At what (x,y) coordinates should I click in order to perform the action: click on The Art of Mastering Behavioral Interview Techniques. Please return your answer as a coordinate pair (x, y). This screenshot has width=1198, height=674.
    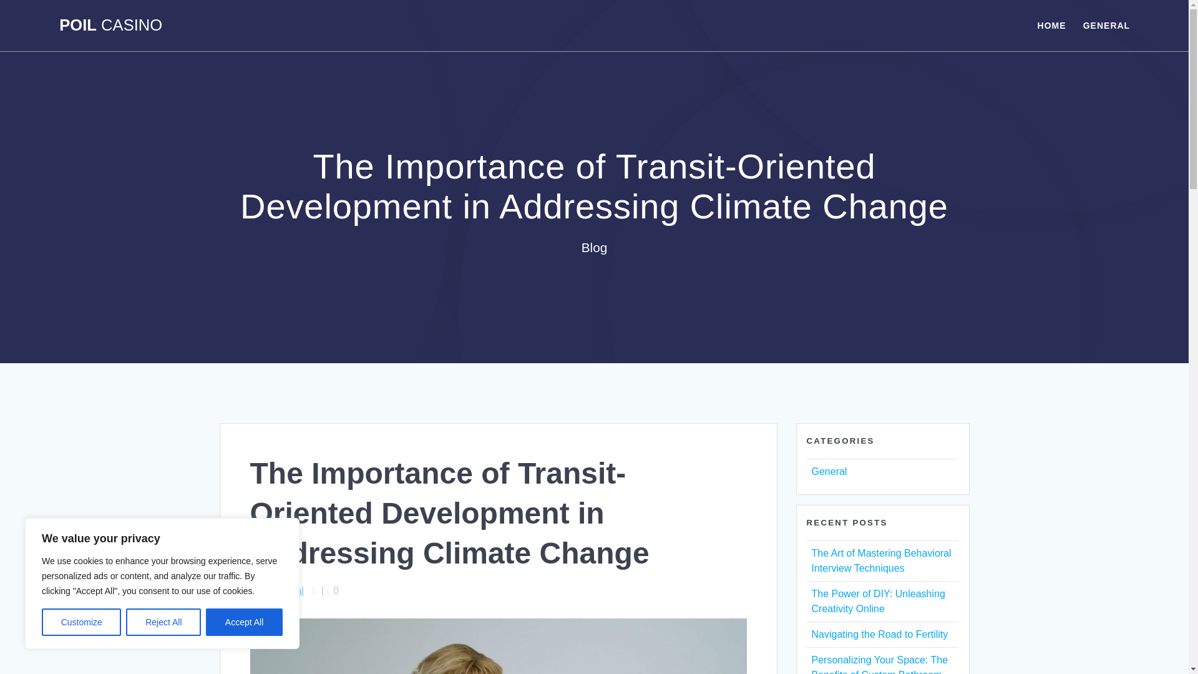
    Looking at the image, I should click on (881, 560).